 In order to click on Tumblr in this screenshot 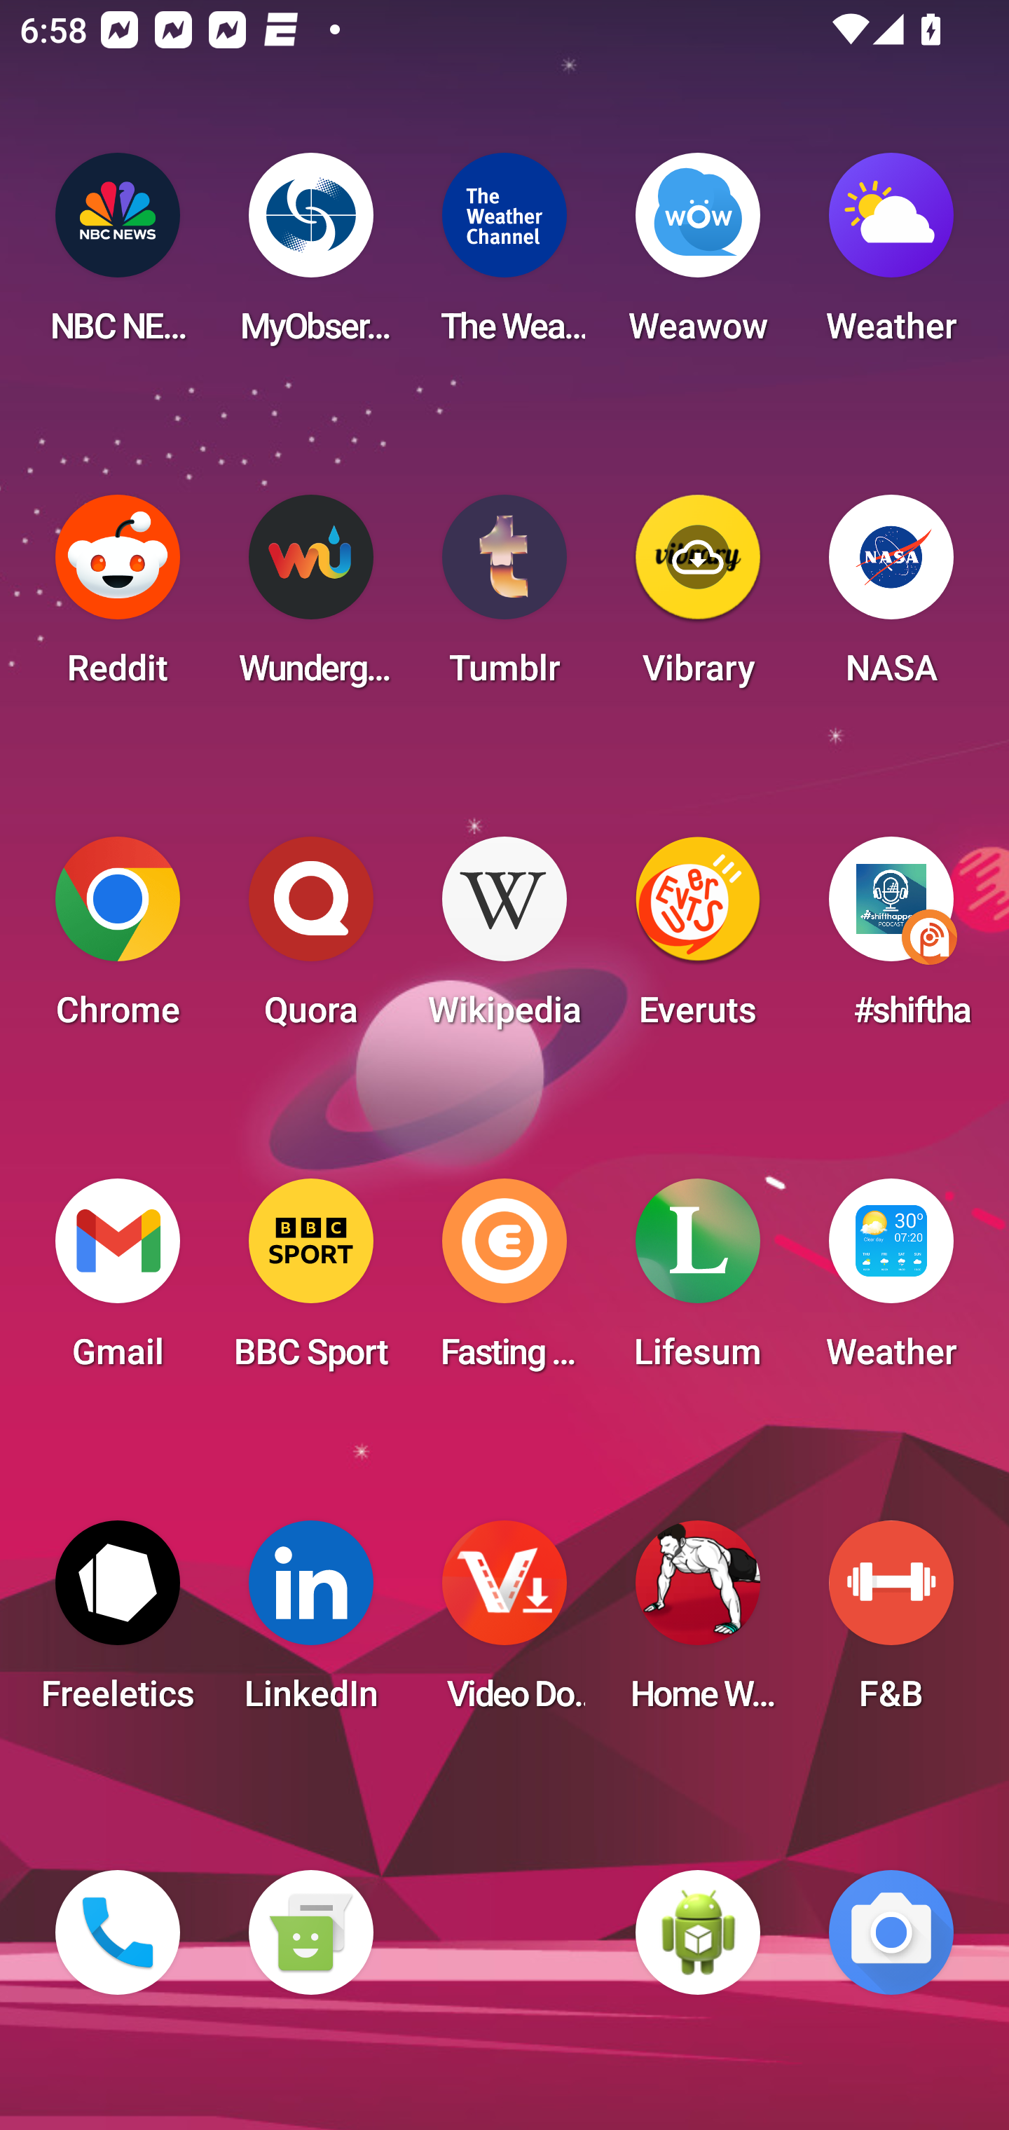, I will do `click(504, 598)`.